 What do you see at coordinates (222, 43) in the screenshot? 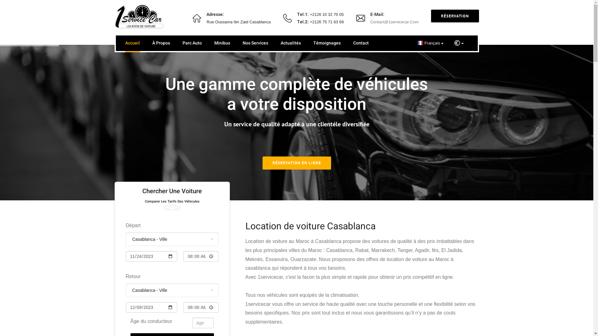
I see `Minibus` at bounding box center [222, 43].